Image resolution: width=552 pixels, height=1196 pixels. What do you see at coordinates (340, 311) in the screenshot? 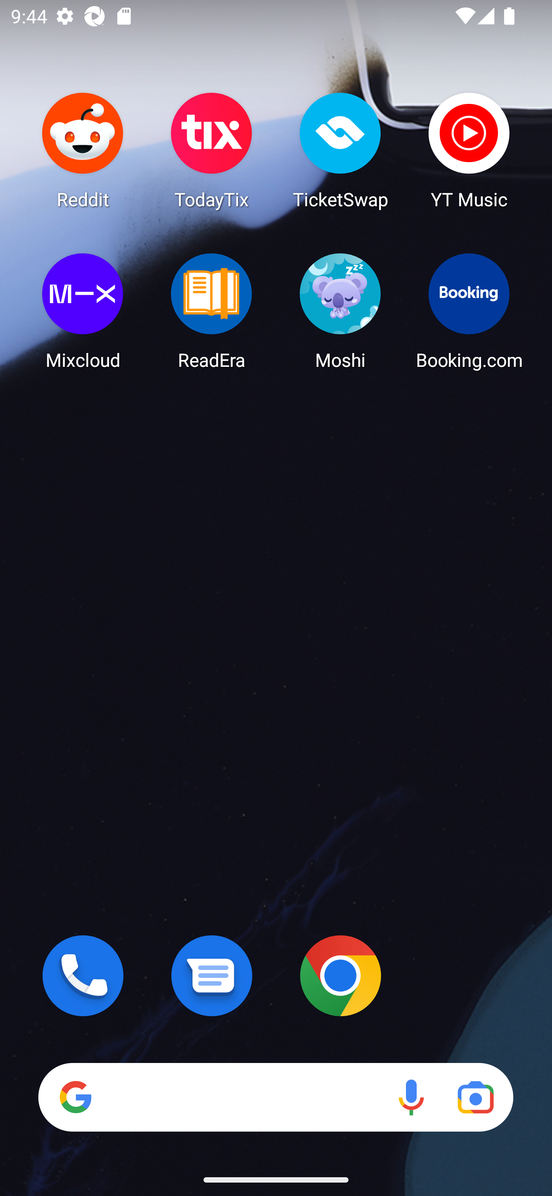
I see `Moshi` at bounding box center [340, 311].